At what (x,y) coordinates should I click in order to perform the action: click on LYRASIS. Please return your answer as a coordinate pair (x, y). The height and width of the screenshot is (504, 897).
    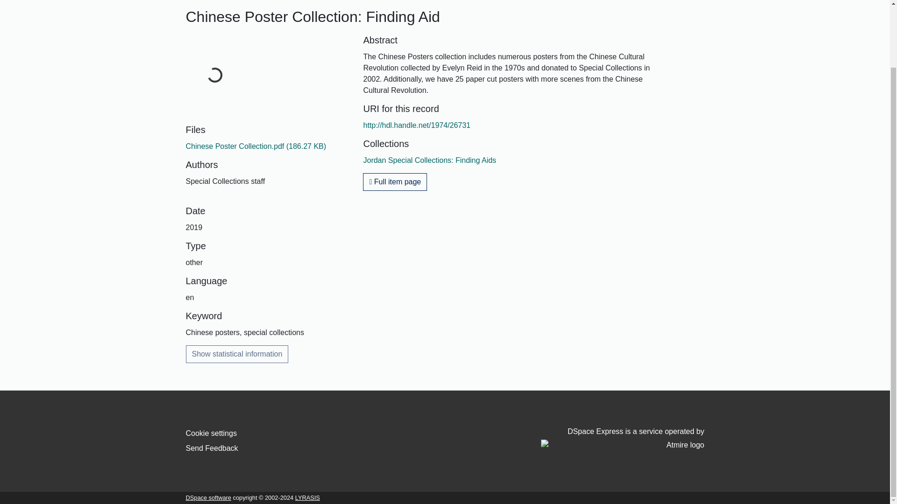
    Looking at the image, I should click on (307, 497).